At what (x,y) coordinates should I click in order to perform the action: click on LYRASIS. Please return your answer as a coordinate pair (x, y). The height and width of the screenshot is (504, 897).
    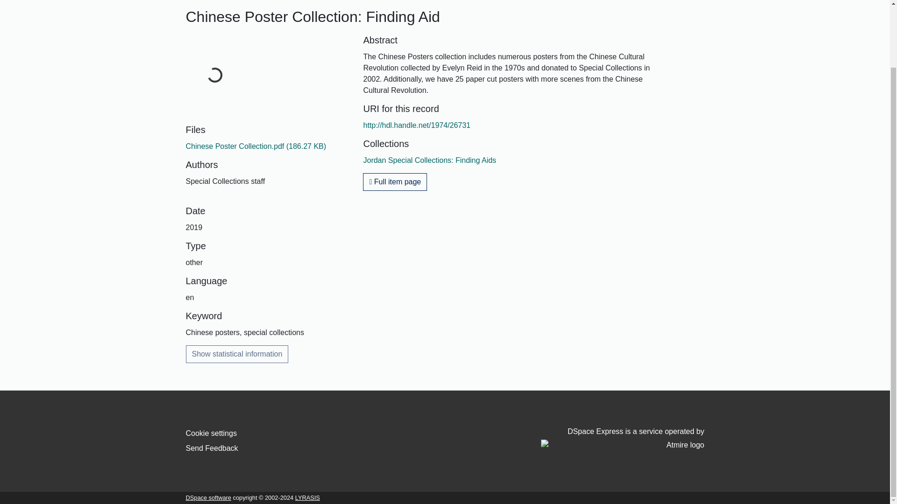
    Looking at the image, I should click on (307, 497).